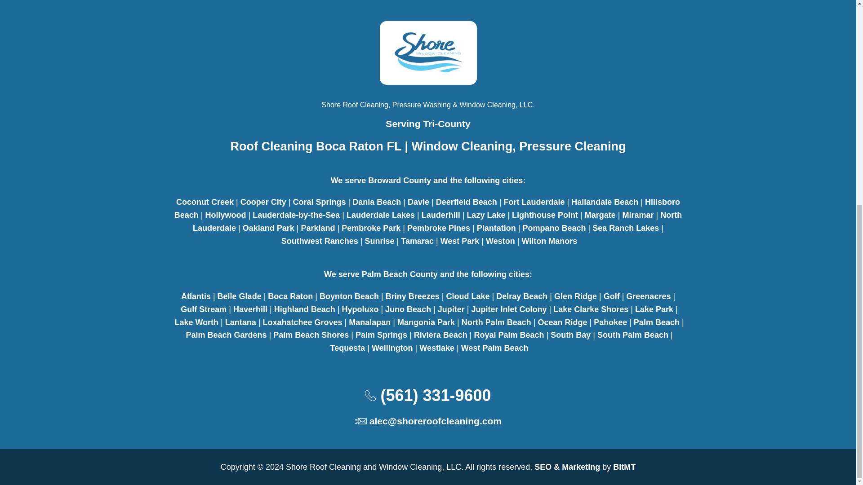 This screenshot has width=863, height=485. What do you see at coordinates (318, 228) in the screenshot?
I see `Parkland` at bounding box center [318, 228].